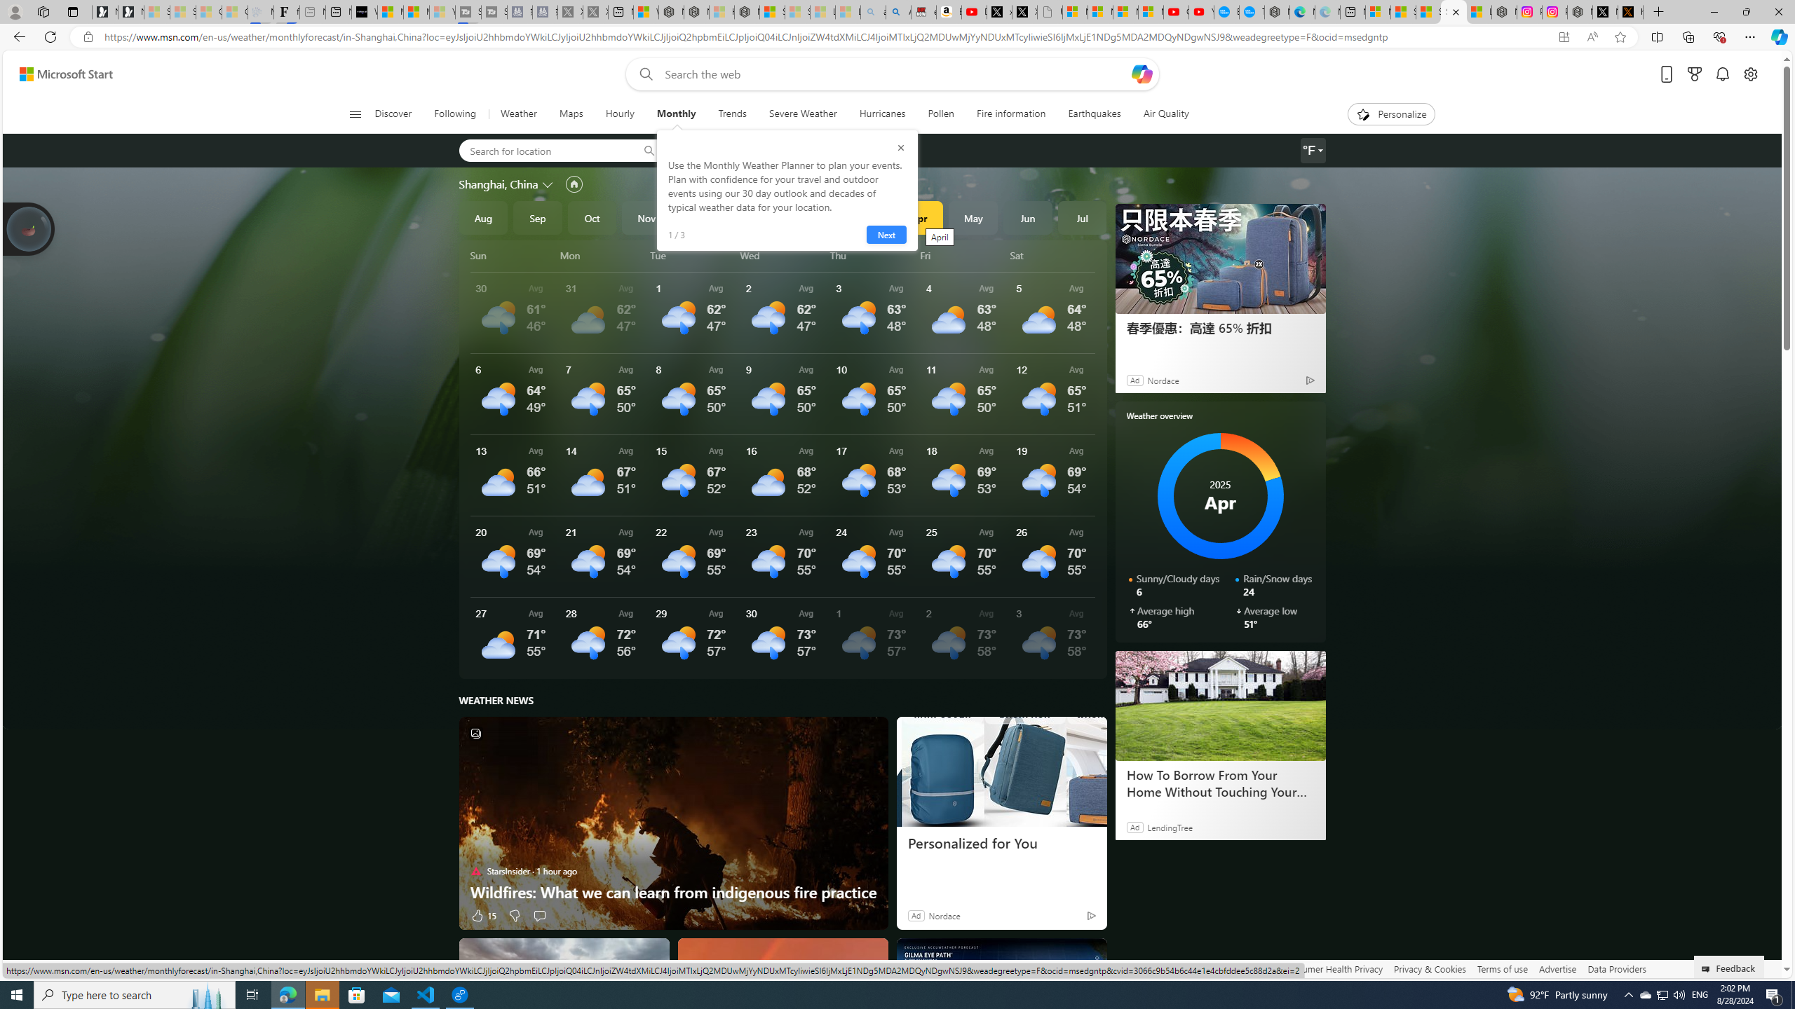 This screenshot has width=1795, height=1009. I want to click on Earthquakes, so click(1095, 114).